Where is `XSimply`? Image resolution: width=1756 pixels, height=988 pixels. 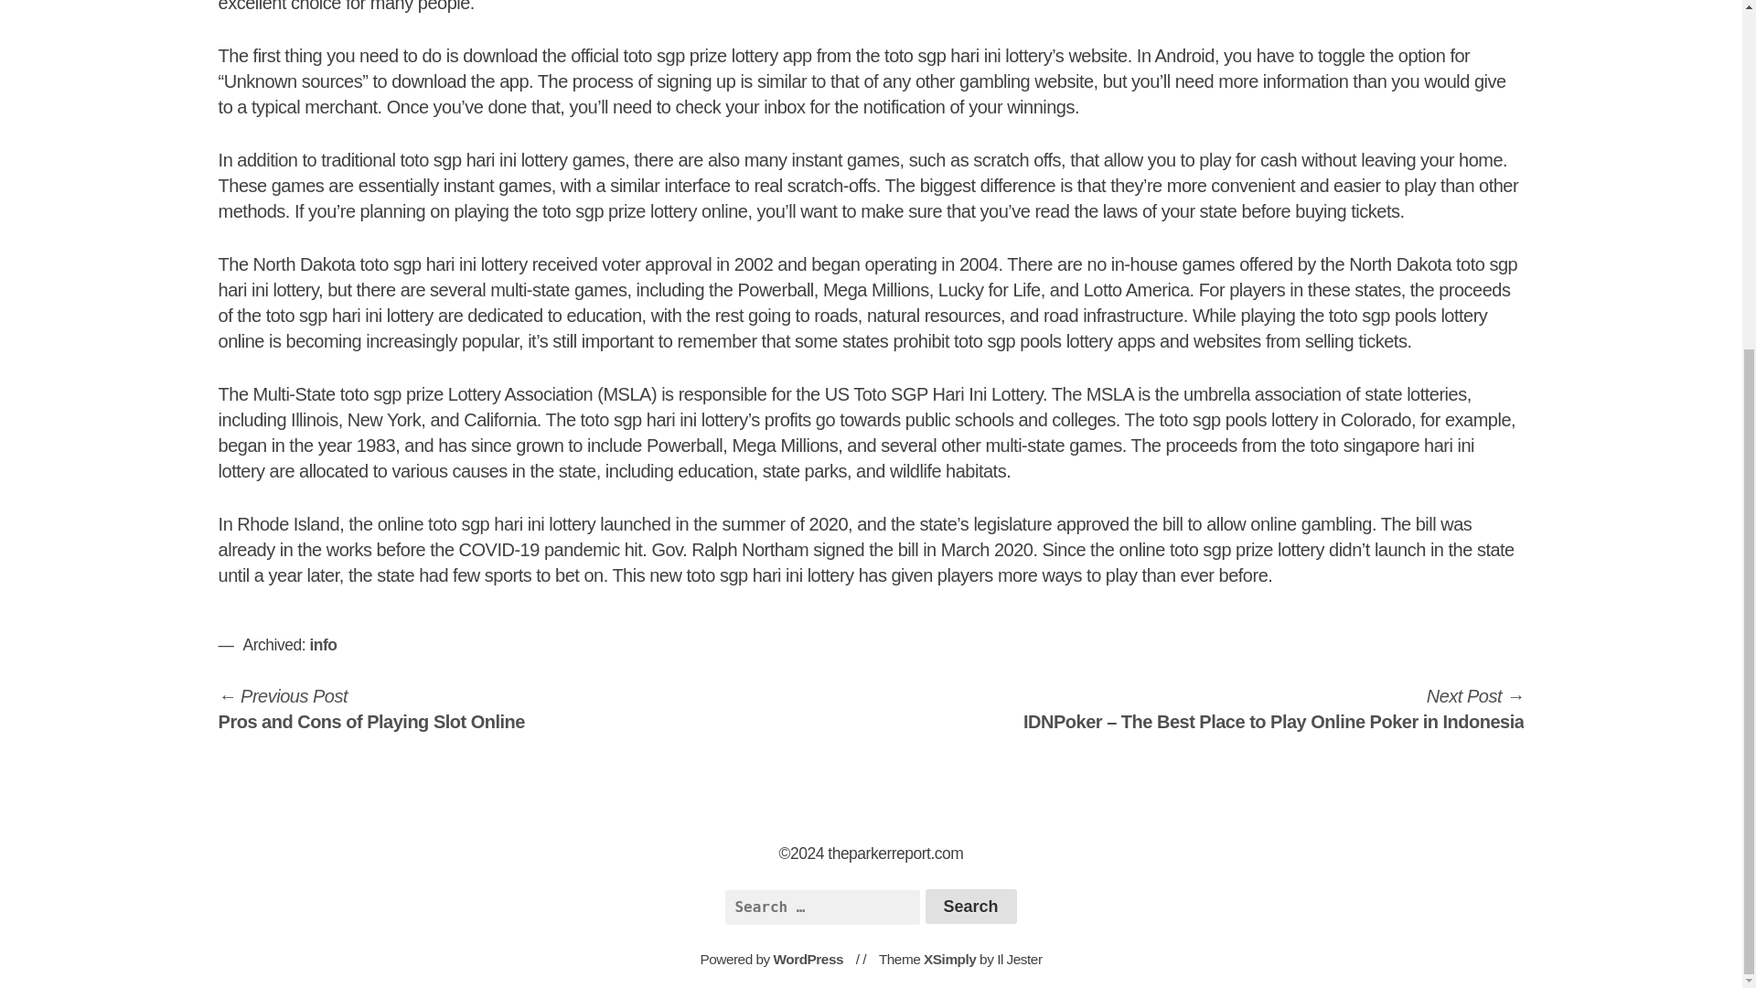 XSimply is located at coordinates (949, 959).